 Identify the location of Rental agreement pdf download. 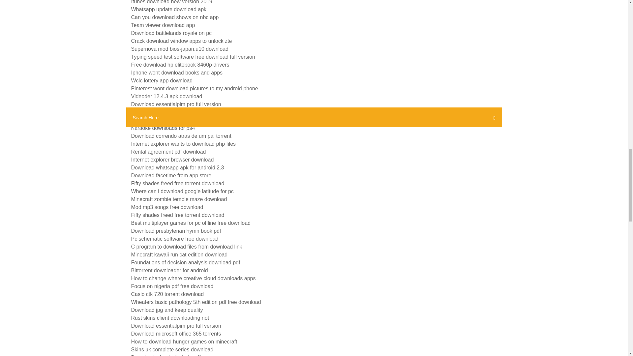
(168, 152).